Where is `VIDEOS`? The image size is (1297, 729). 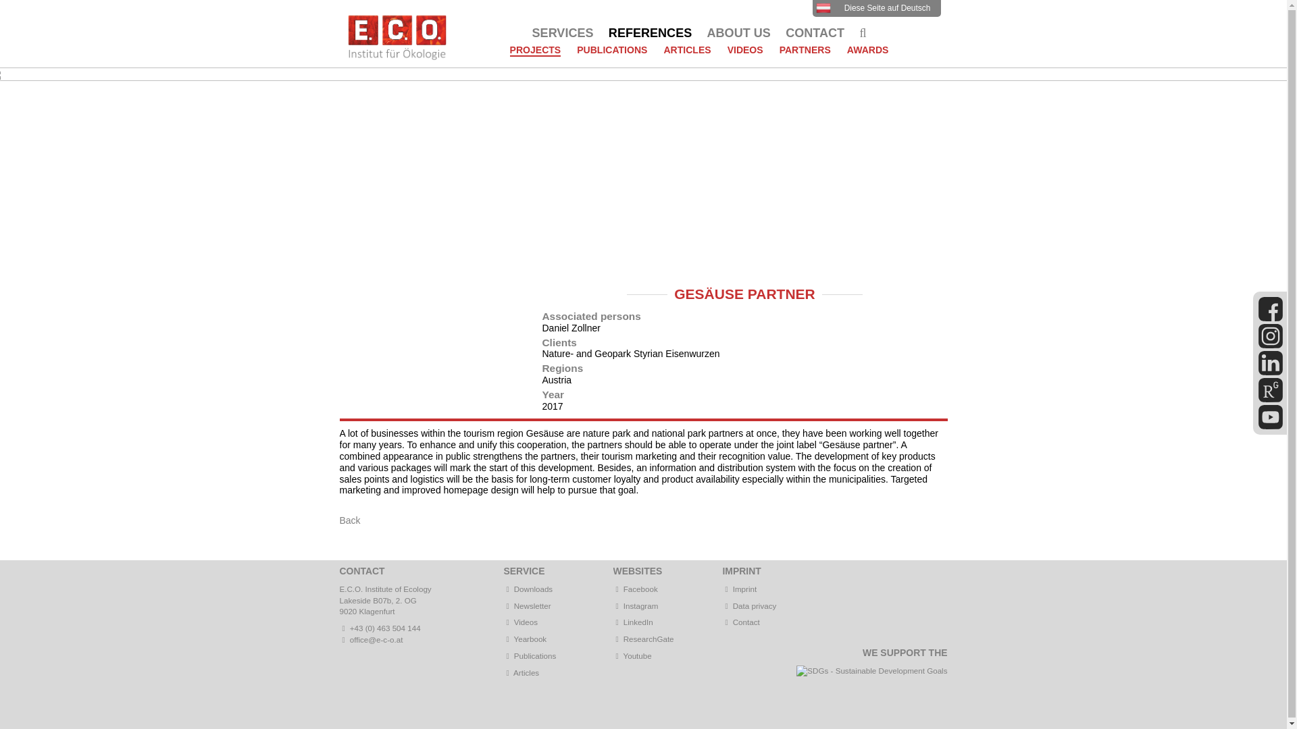 VIDEOS is located at coordinates (746, 55).